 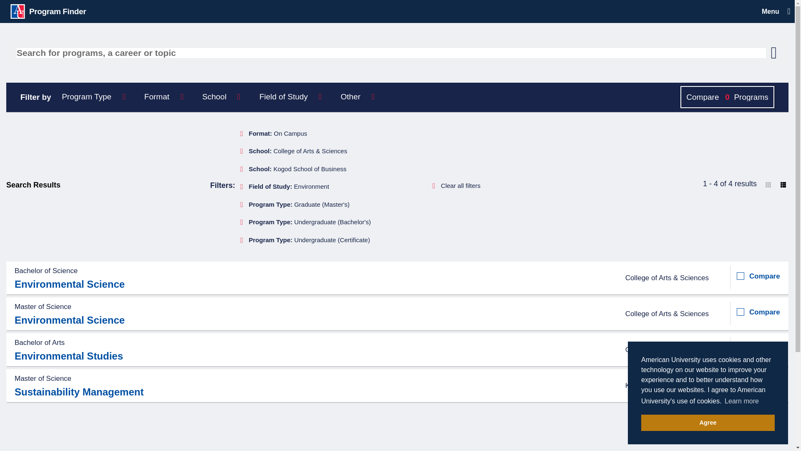 What do you see at coordinates (783, 185) in the screenshot?
I see `Display results as a list` at bounding box center [783, 185].